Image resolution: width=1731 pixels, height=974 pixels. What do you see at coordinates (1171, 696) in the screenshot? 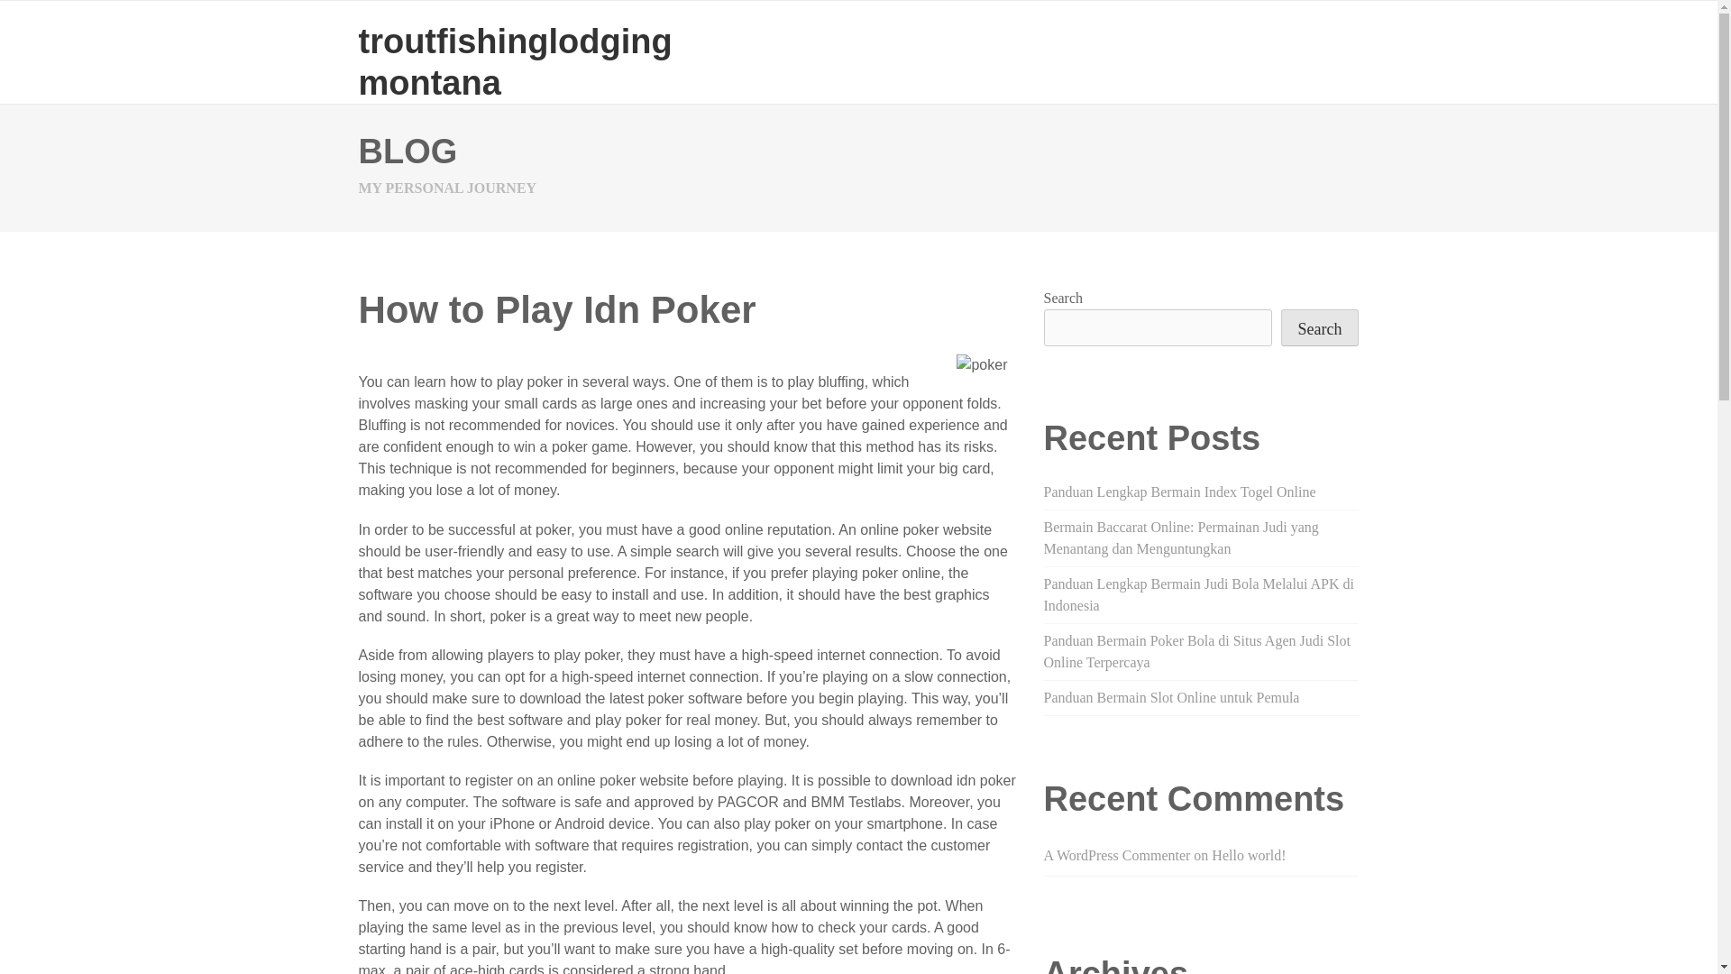
I see `Panduan Bermain Slot Online untuk Pemula` at bounding box center [1171, 696].